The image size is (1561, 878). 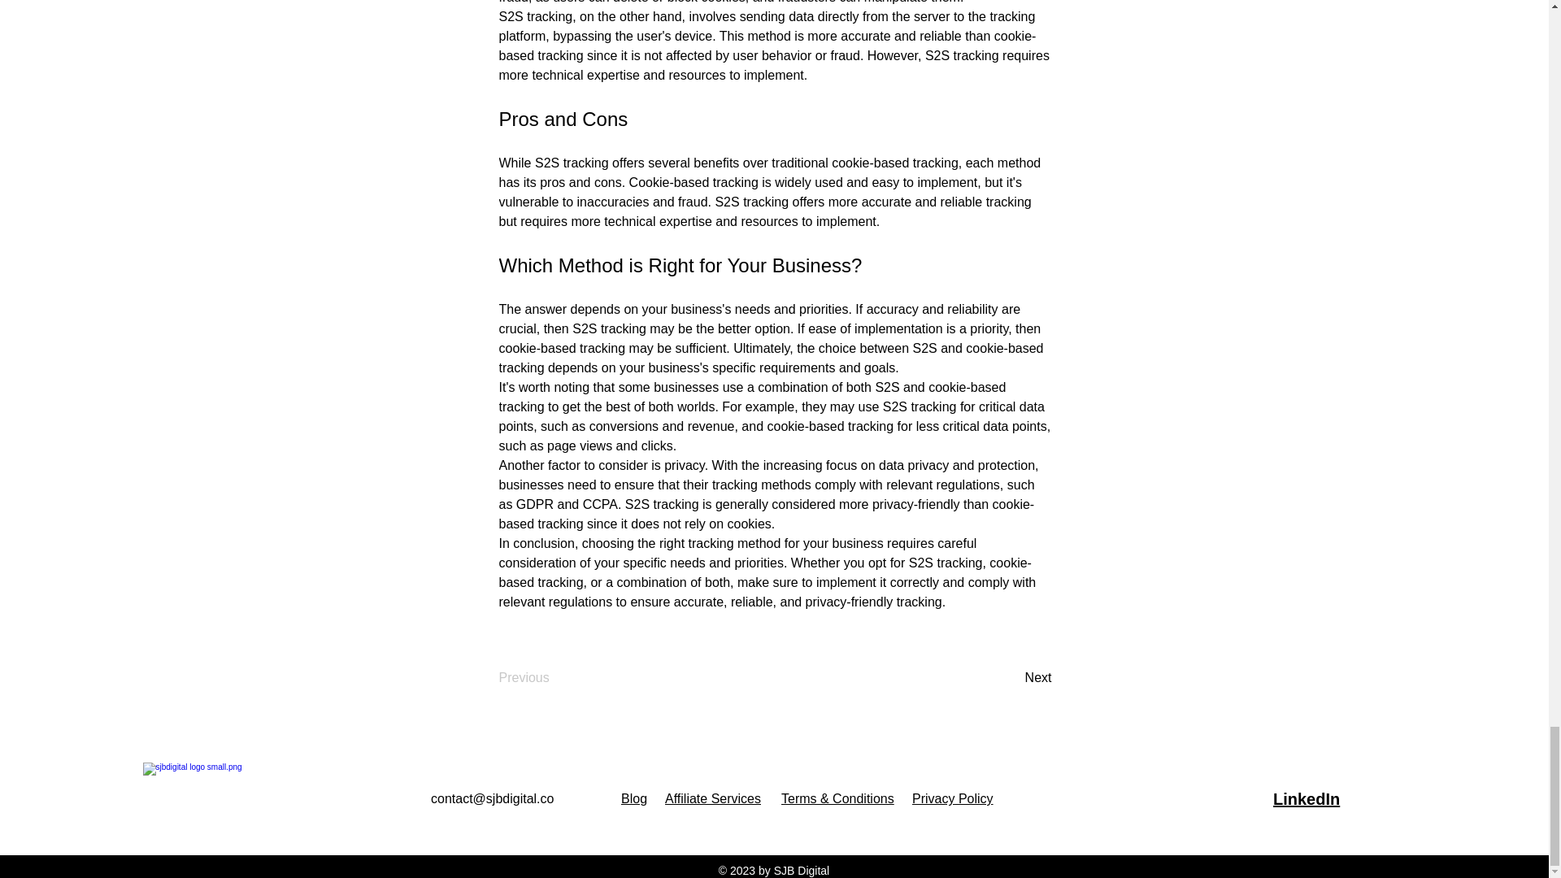 What do you see at coordinates (952, 798) in the screenshot?
I see `Privacy Policy` at bounding box center [952, 798].